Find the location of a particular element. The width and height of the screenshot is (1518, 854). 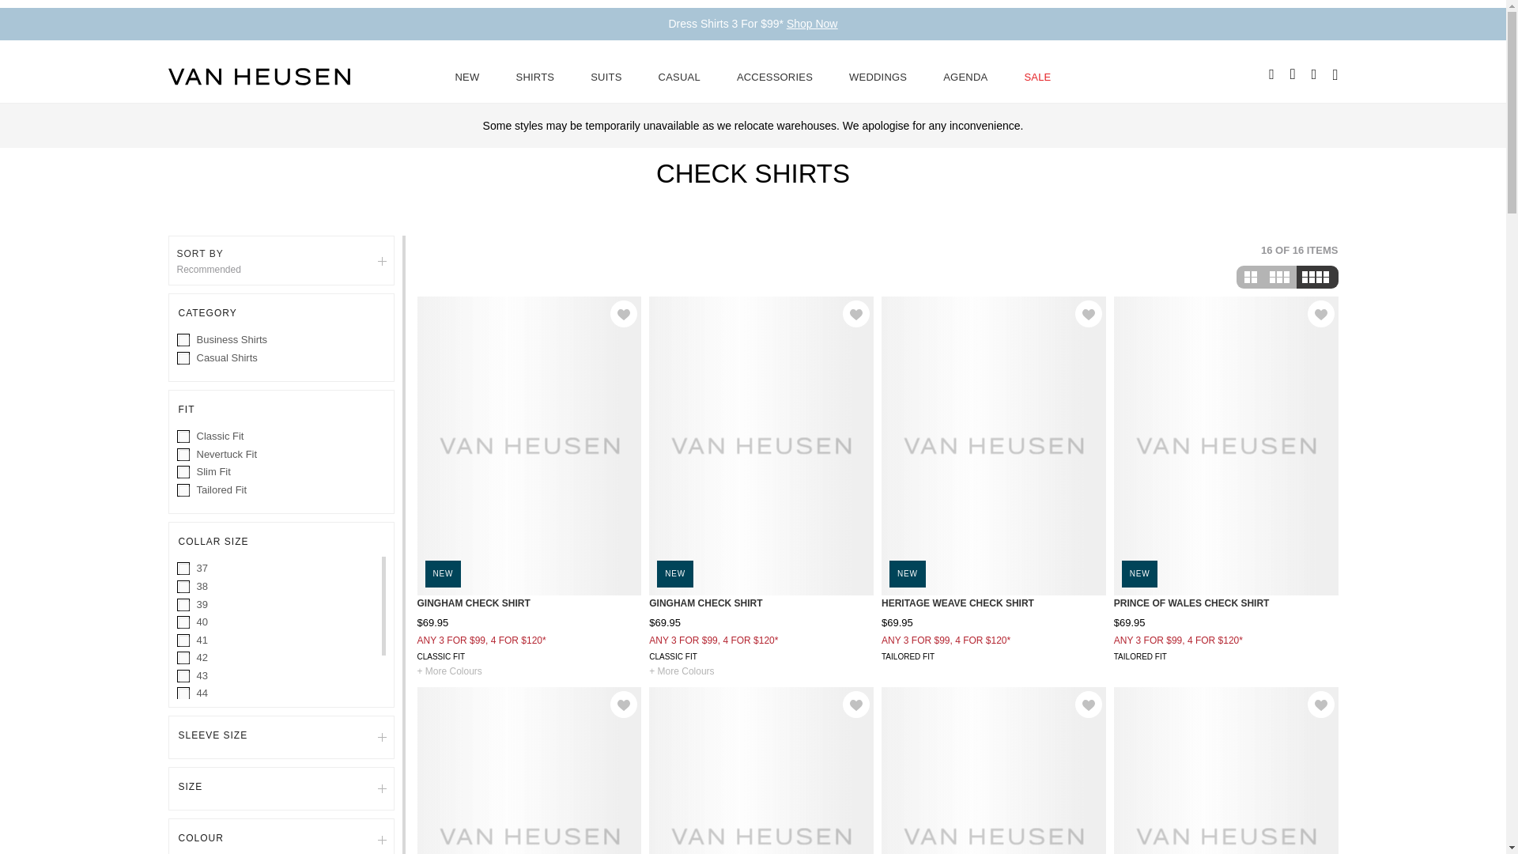

on is located at coordinates (184, 437).